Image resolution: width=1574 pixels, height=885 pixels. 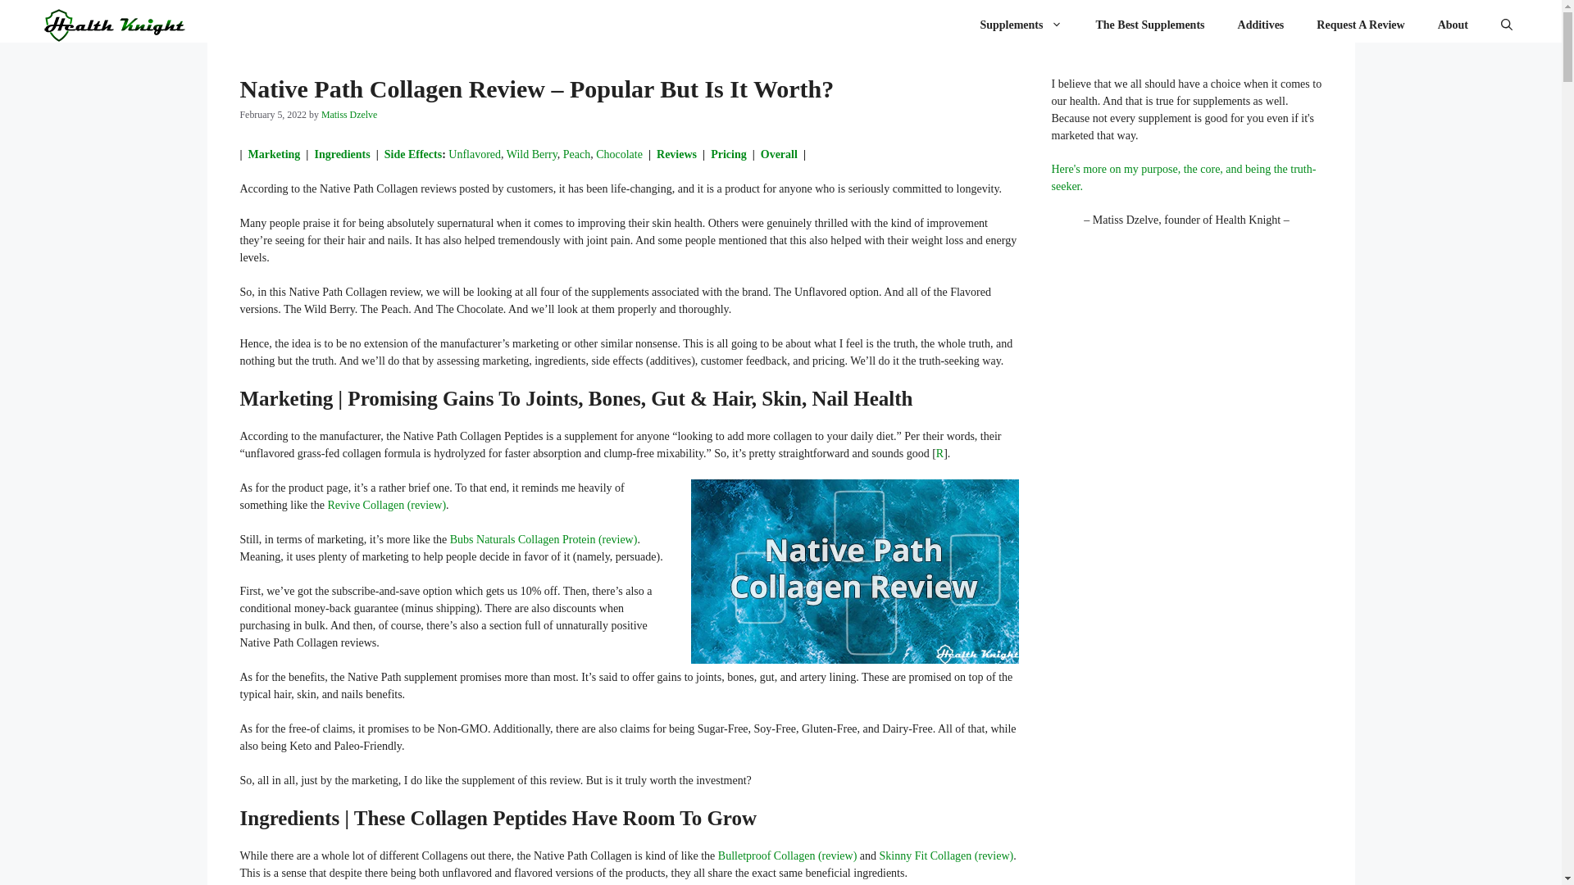 What do you see at coordinates (341, 154) in the screenshot?
I see `Ingredients` at bounding box center [341, 154].